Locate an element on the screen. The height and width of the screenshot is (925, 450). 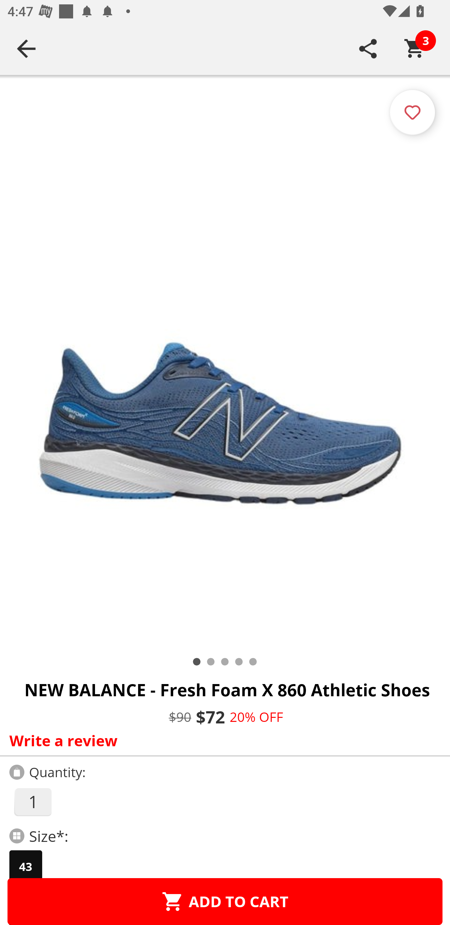
Write a review is located at coordinates (222, 740).